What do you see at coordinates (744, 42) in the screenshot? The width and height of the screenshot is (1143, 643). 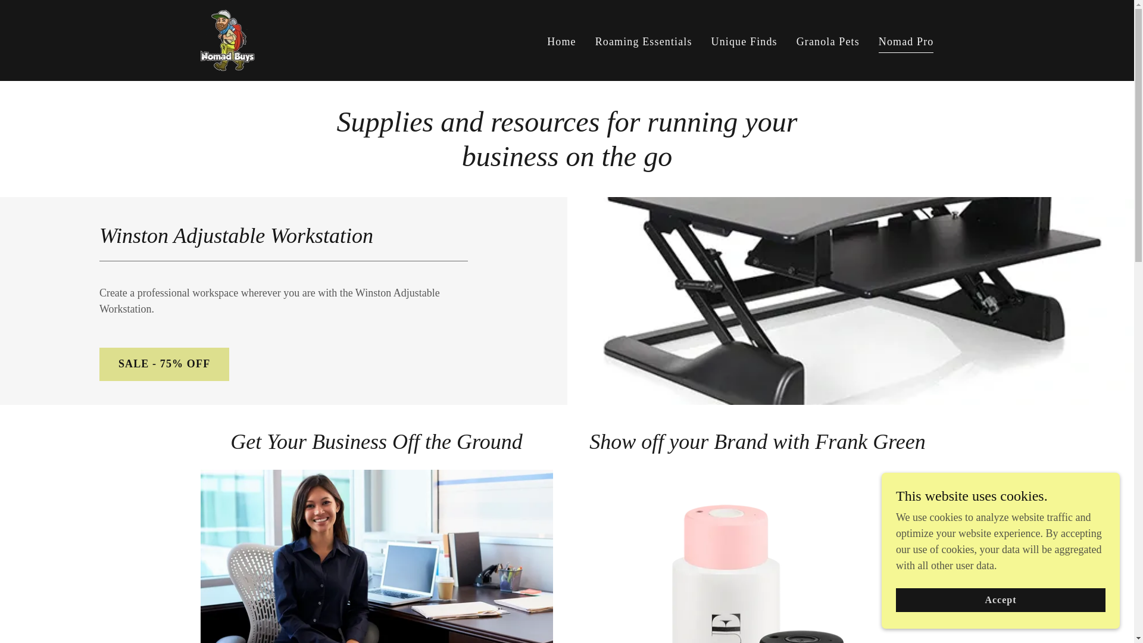 I see `Unique Finds` at bounding box center [744, 42].